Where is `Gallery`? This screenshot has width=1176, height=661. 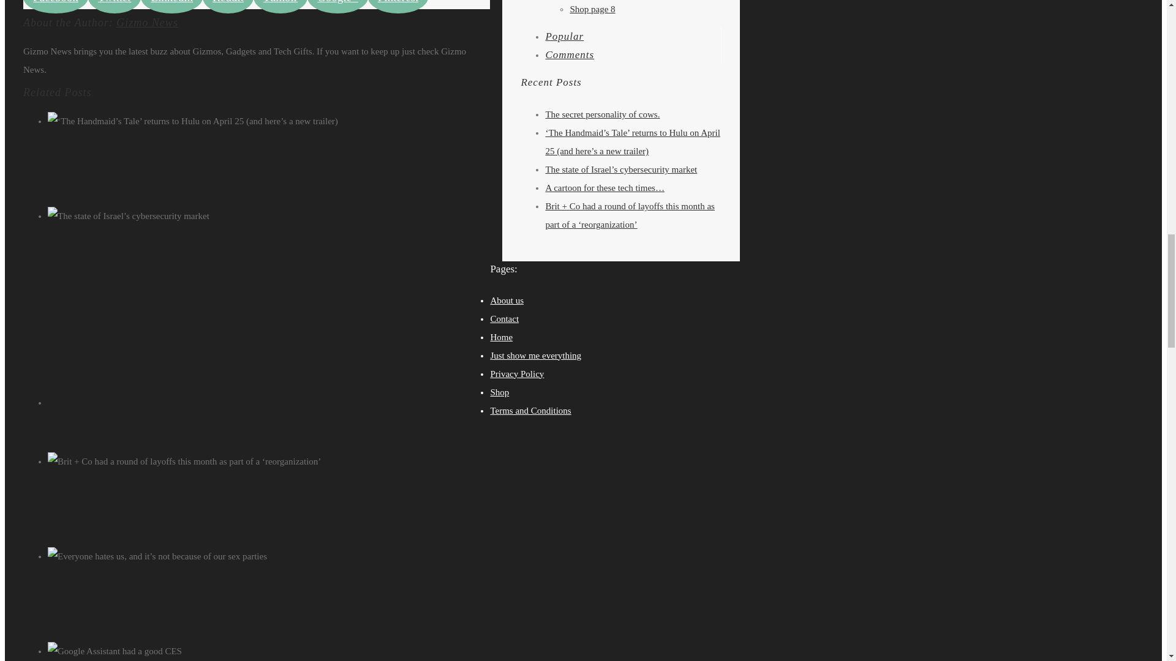 Gallery is located at coordinates (282, 253).